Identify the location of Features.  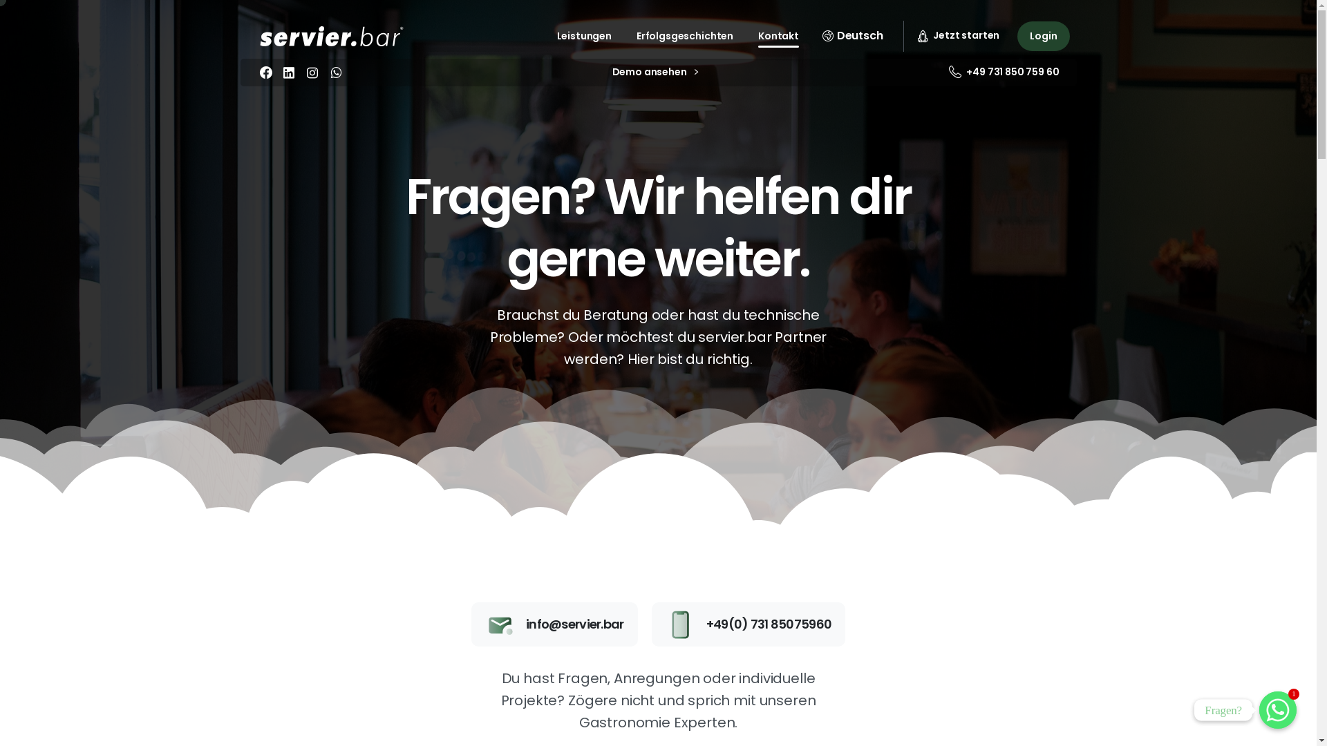
(872, 455).